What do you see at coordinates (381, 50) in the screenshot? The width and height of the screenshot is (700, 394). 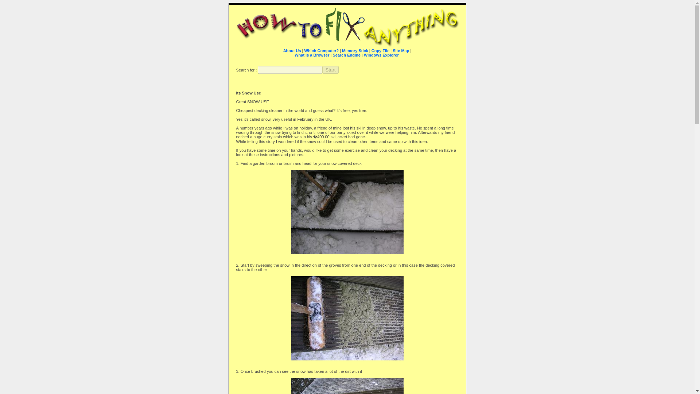 I see `Copy File` at bounding box center [381, 50].